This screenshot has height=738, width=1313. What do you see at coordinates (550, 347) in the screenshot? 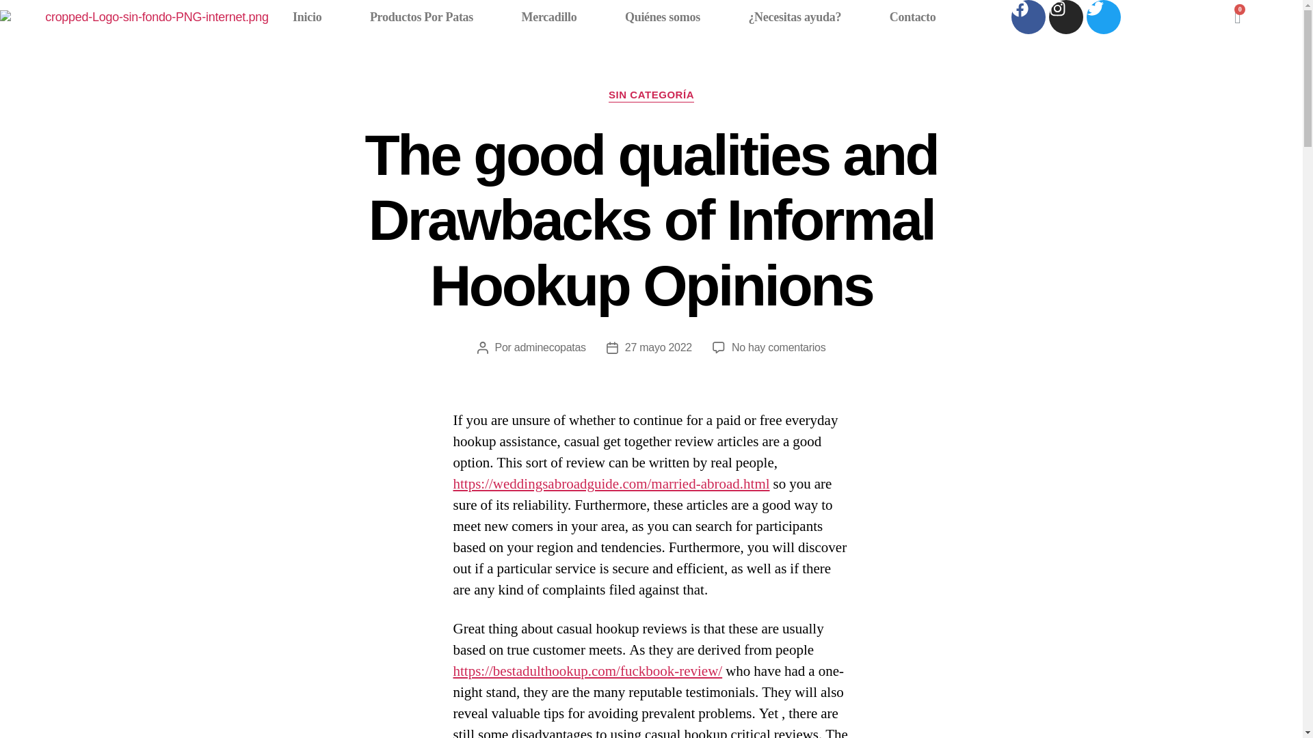
I see `adminecopatas` at bounding box center [550, 347].